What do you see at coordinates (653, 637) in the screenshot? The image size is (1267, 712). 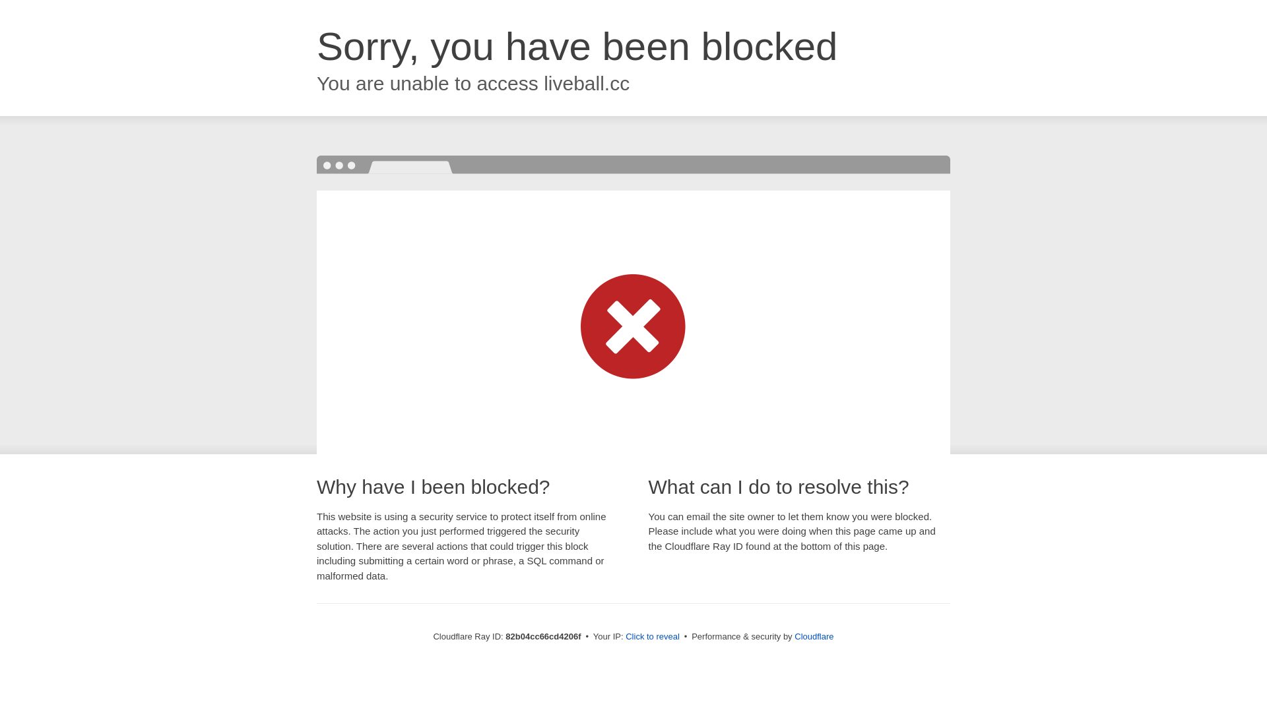 I see `Click to reveal` at bounding box center [653, 637].